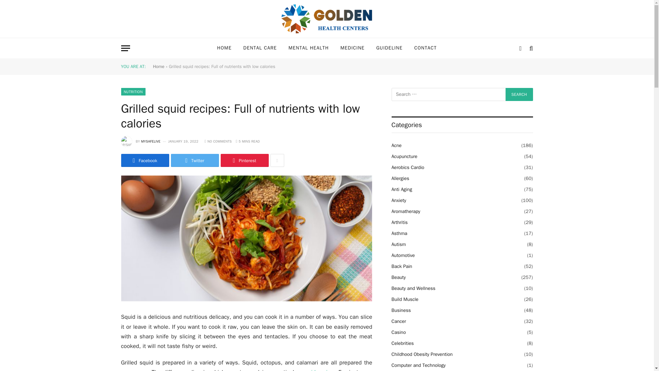  What do you see at coordinates (425, 48) in the screenshot?
I see `CONTACT` at bounding box center [425, 48].